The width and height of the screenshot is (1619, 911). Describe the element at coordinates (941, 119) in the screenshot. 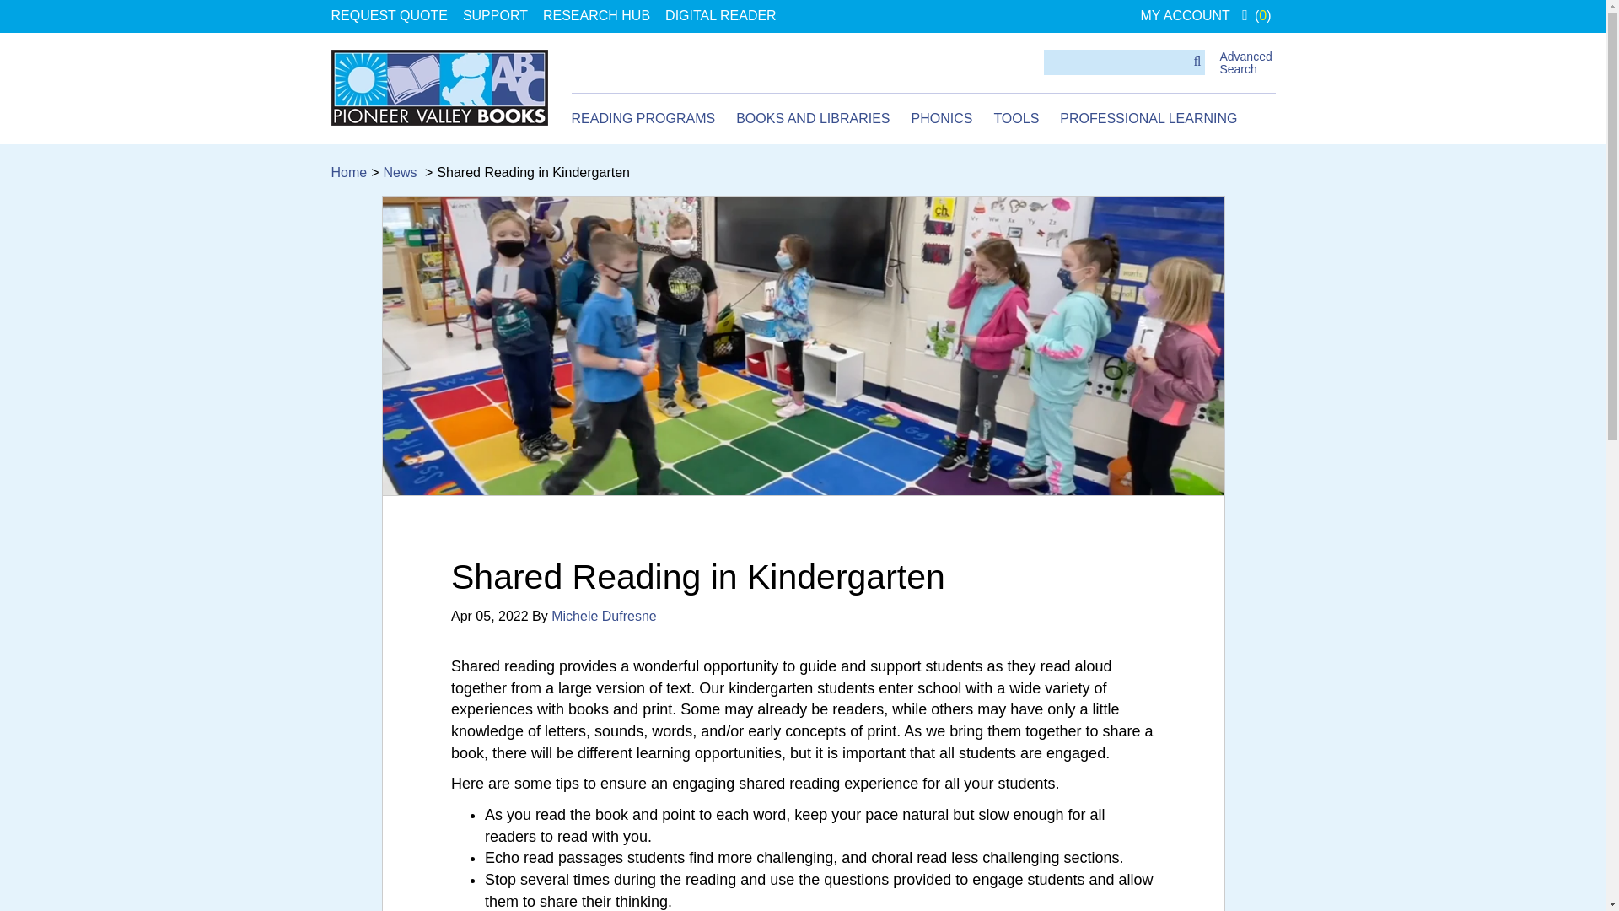

I see `PHONICS` at that location.